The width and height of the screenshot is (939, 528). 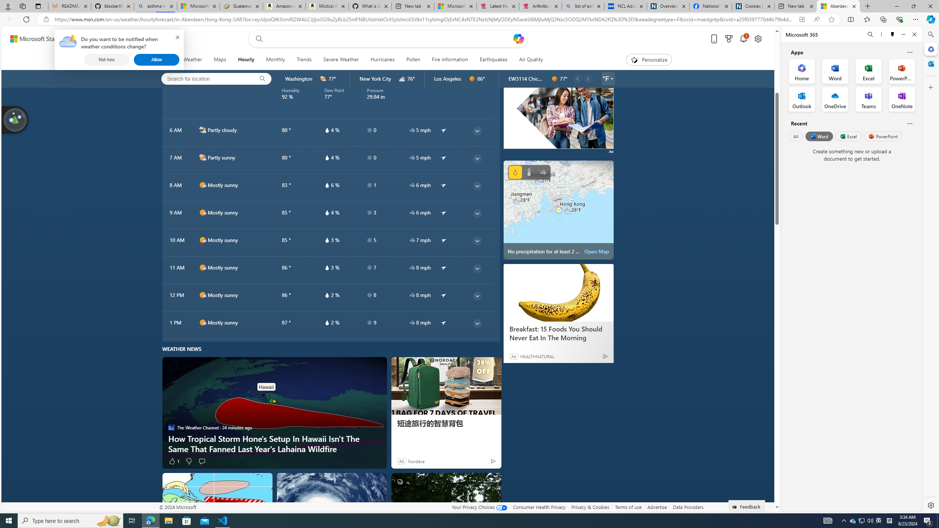 I want to click on Cookies | About | NICE, so click(x=753, y=6).